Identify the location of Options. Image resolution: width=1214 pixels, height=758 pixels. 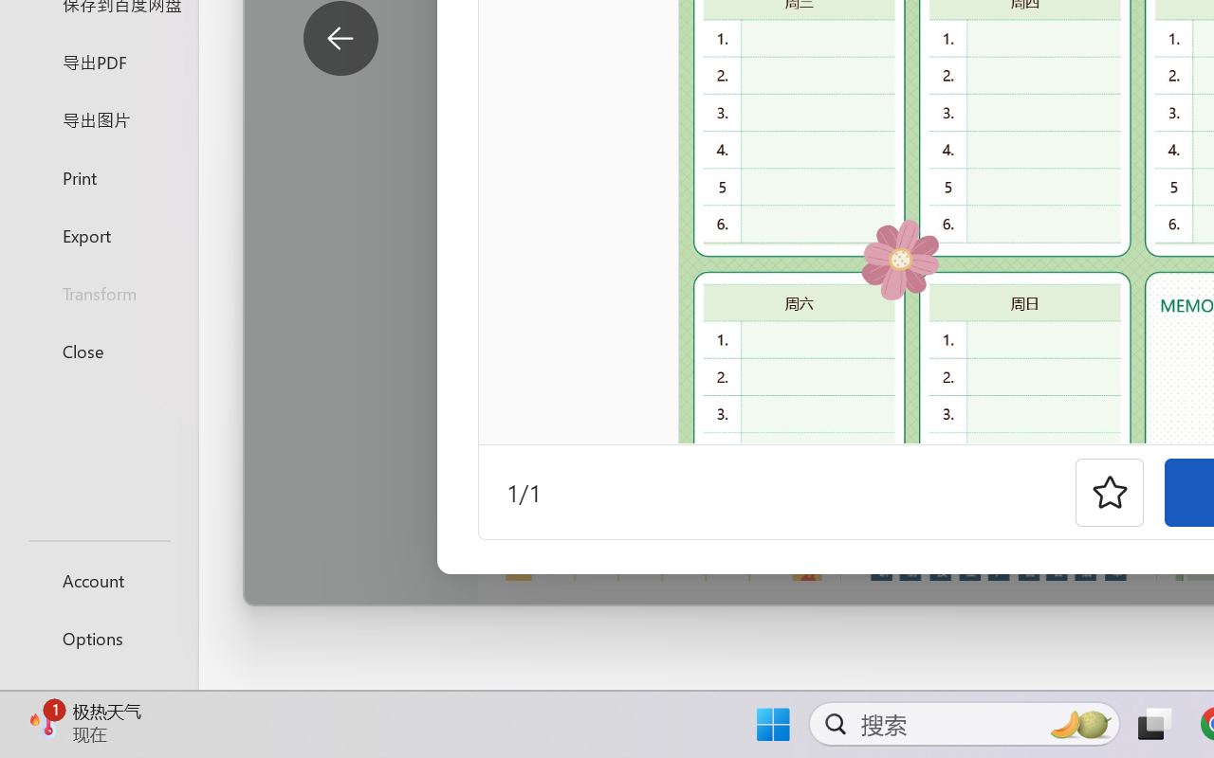
(99, 639).